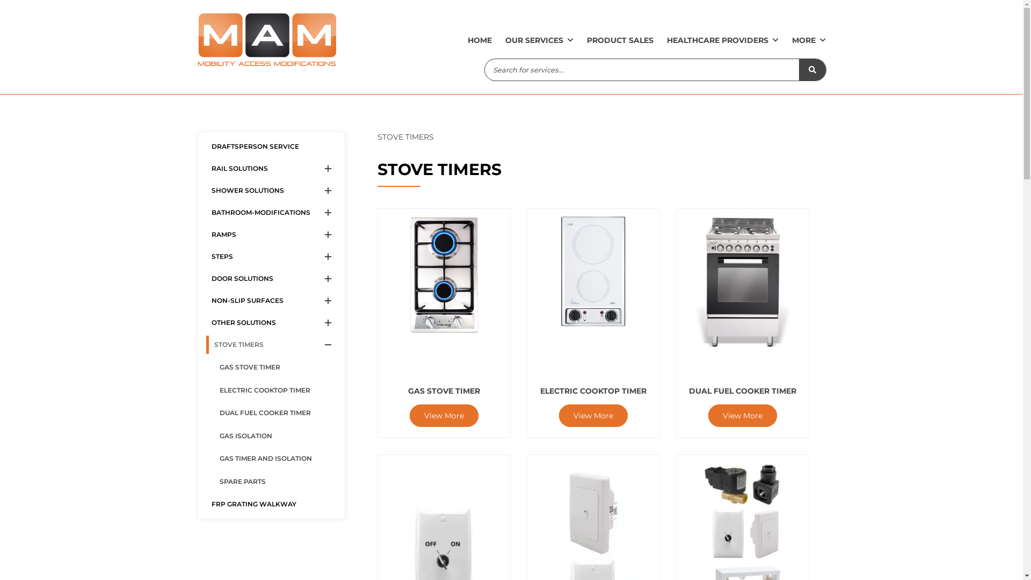 Image resolution: width=1031 pixels, height=580 pixels. Describe the element at coordinates (444, 416) in the screenshot. I see `View More` at that location.